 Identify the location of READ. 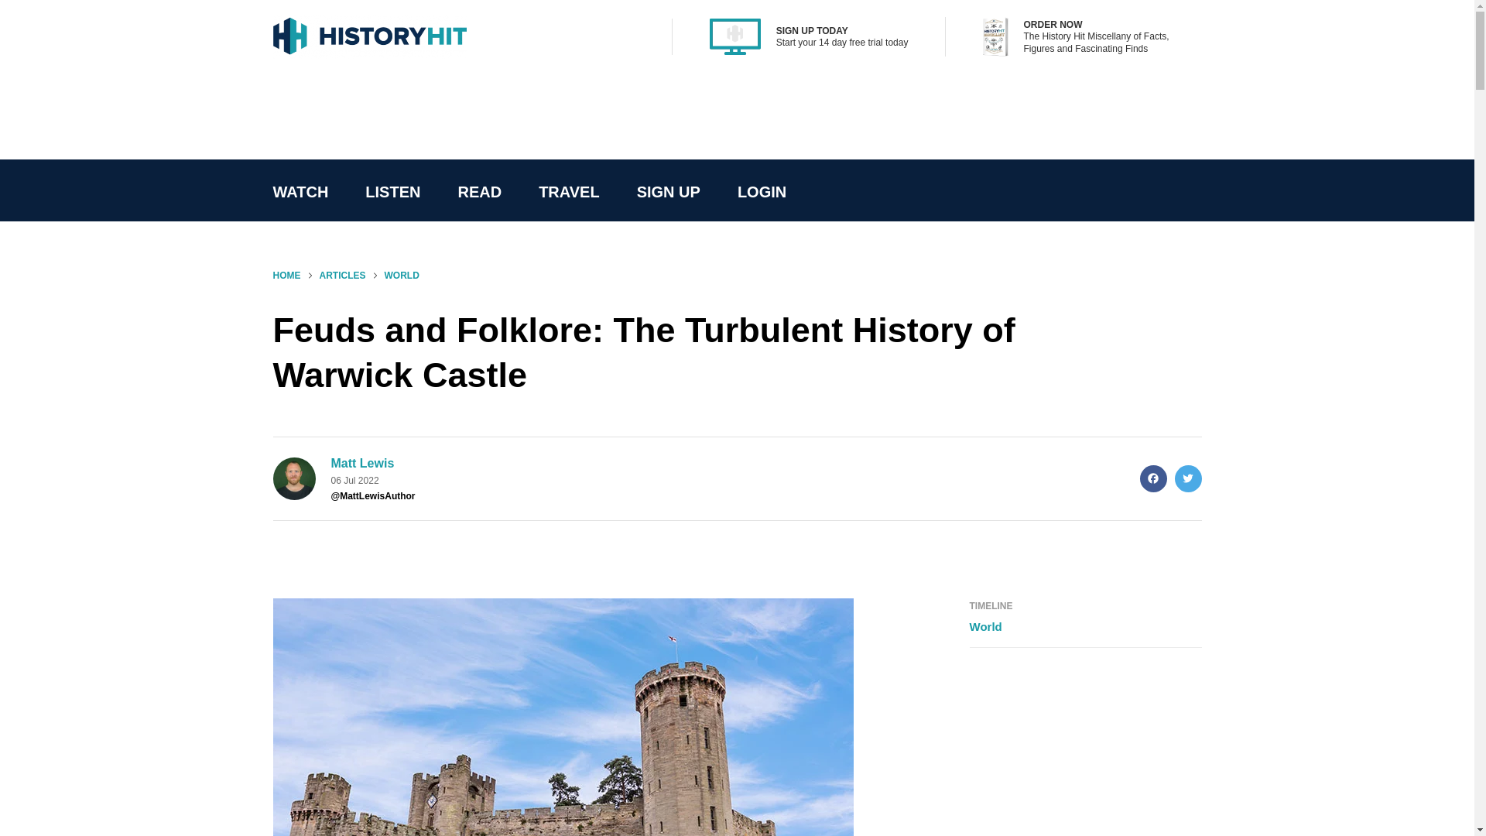
(479, 192).